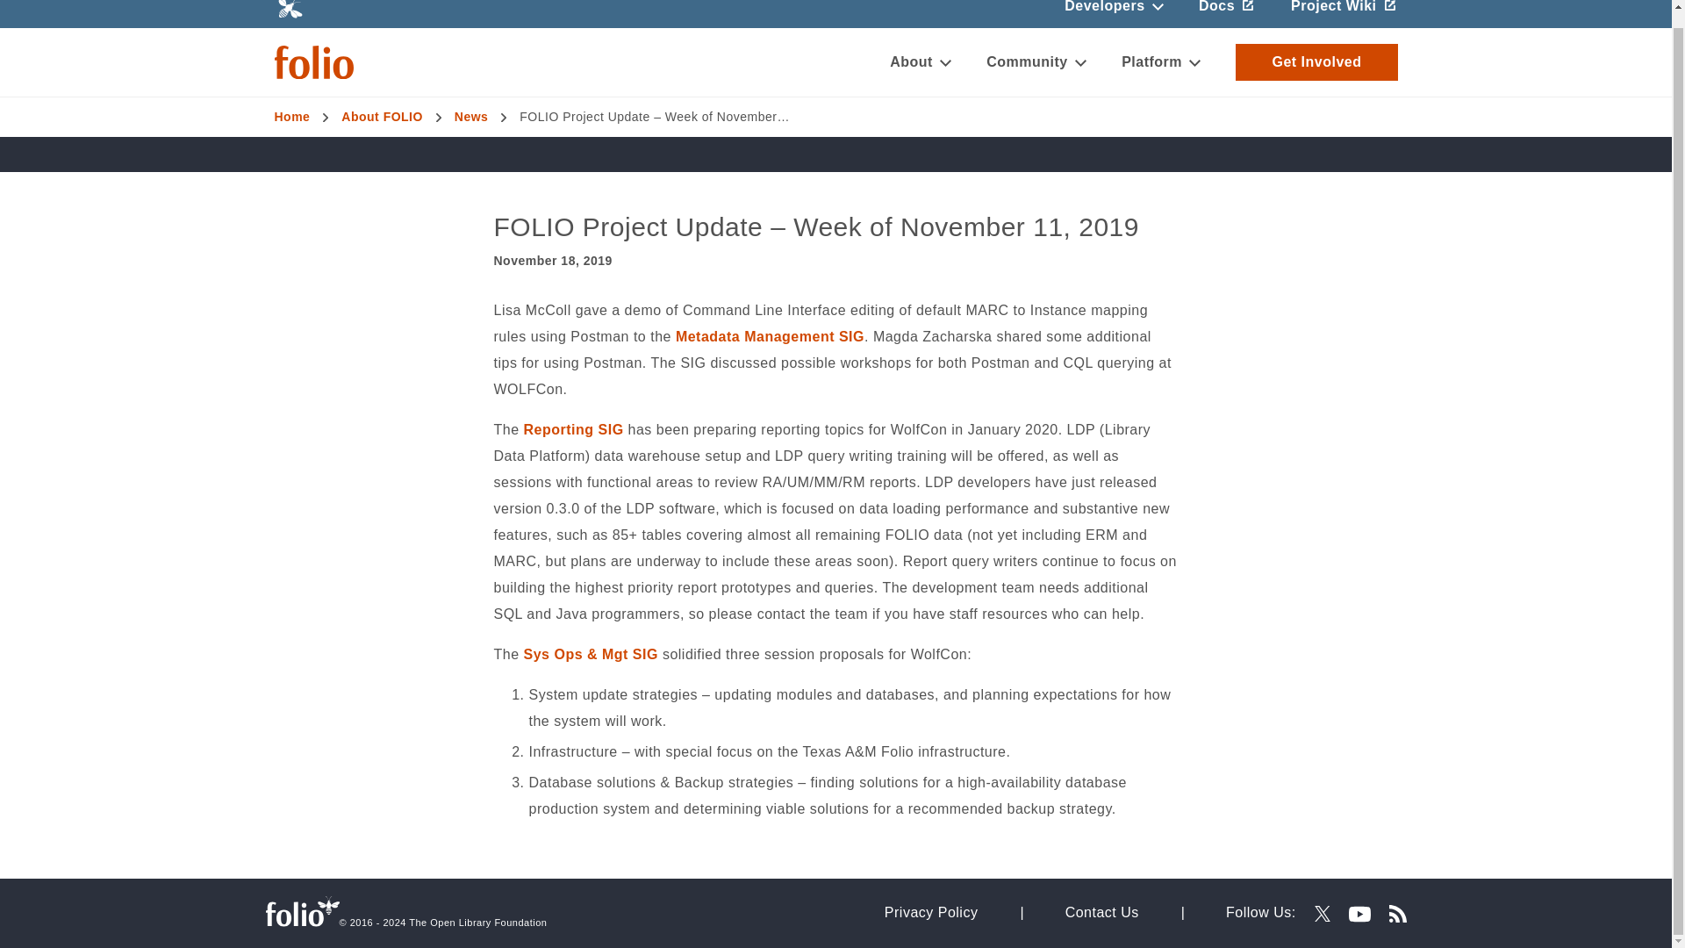 The width and height of the screenshot is (1685, 948). I want to click on Community, so click(1036, 62).